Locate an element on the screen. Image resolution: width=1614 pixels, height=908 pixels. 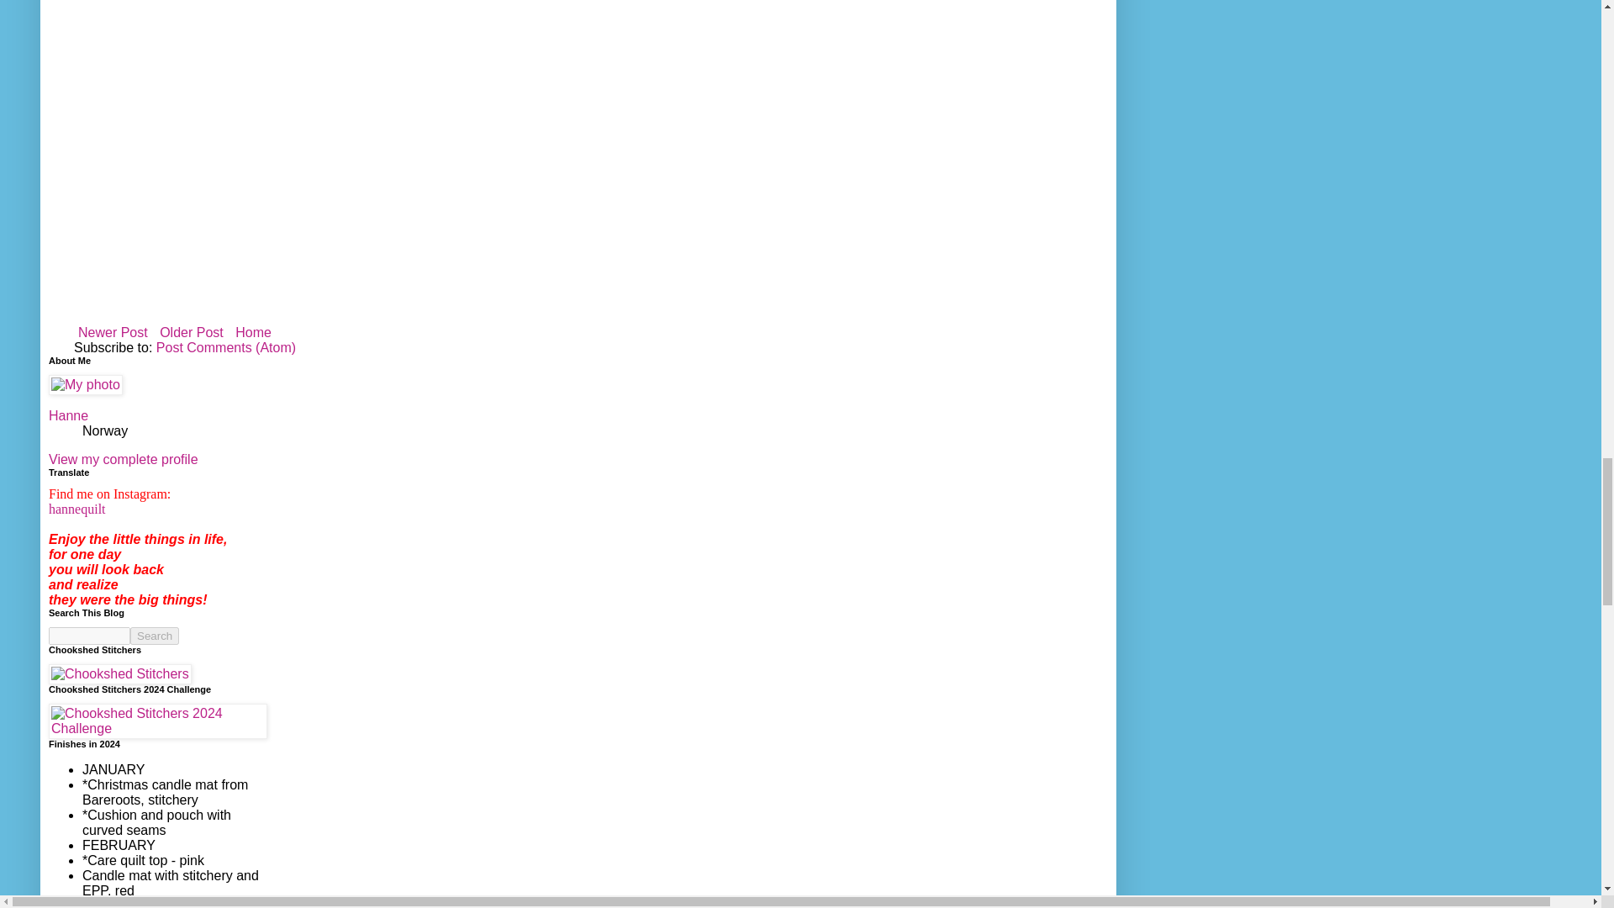
search is located at coordinates (155, 636).